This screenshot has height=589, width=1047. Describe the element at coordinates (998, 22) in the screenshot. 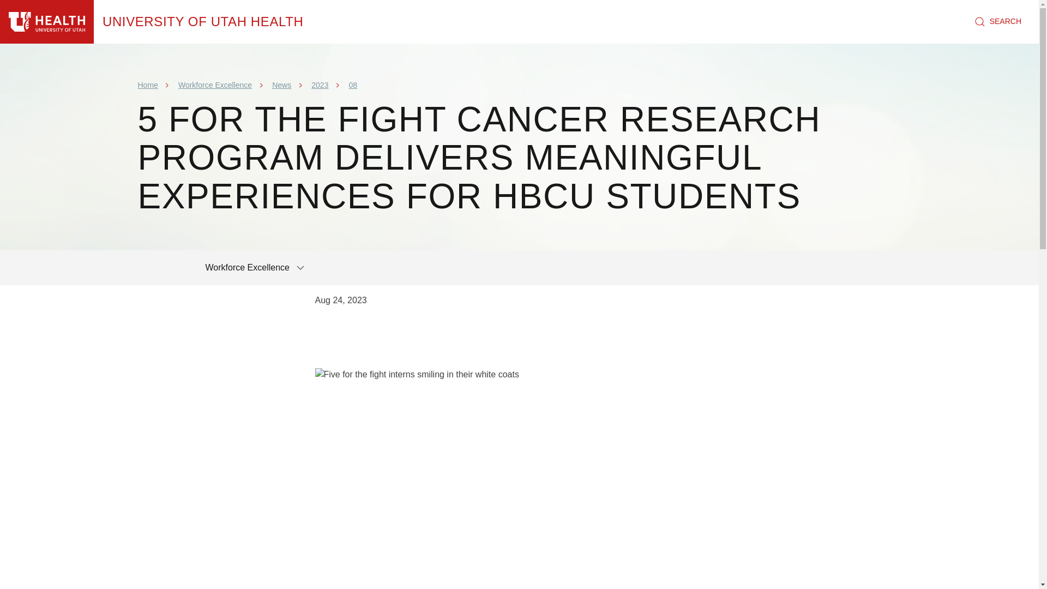

I see `SEARCH` at that location.